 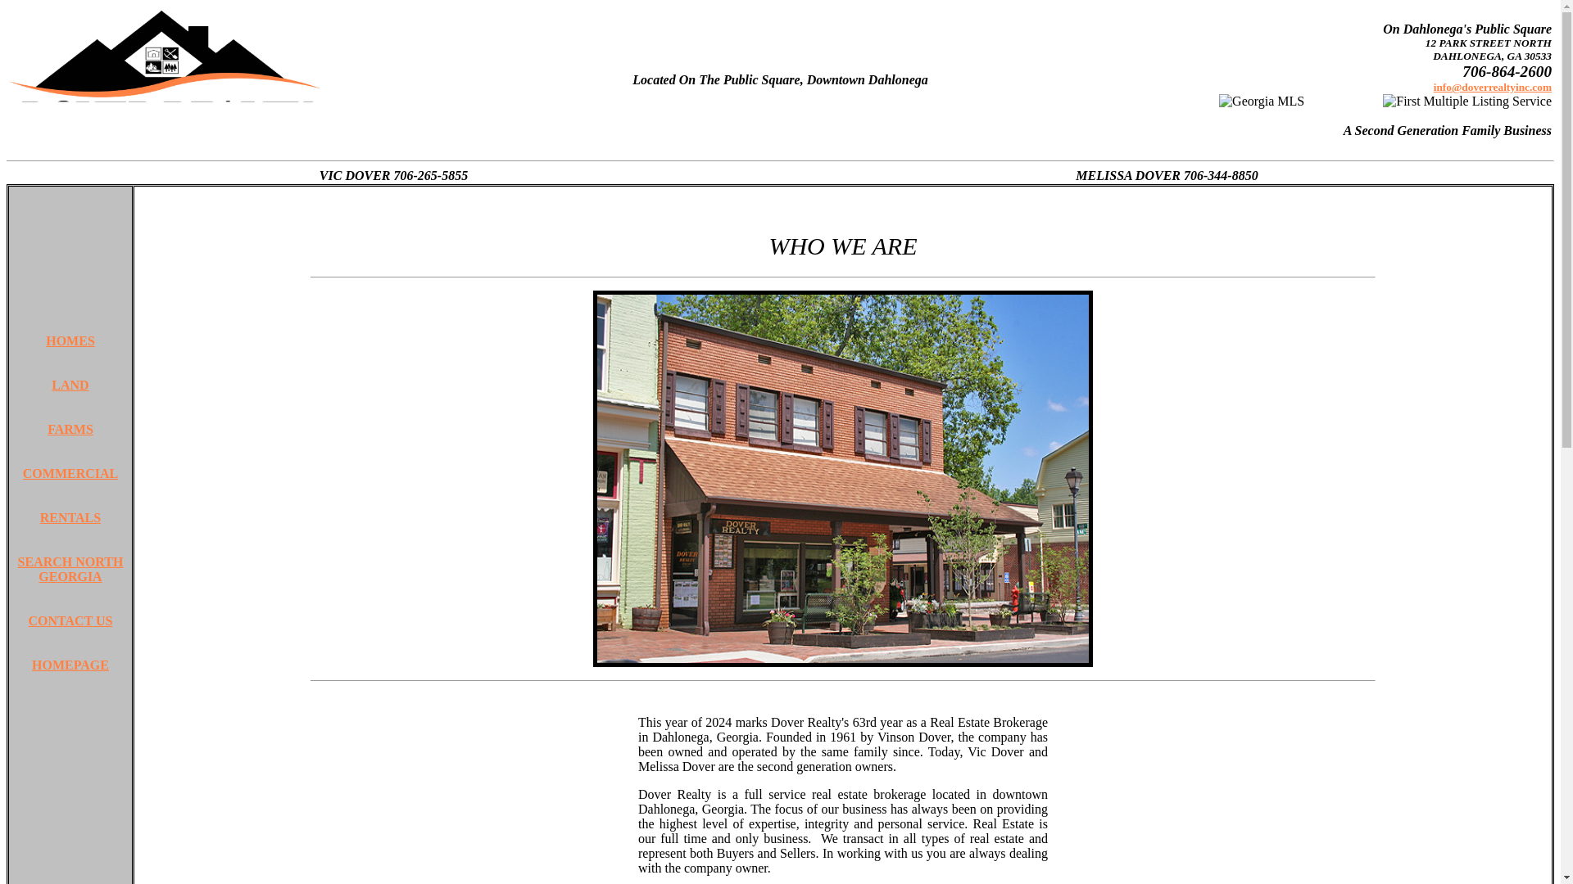 What do you see at coordinates (70, 473) in the screenshot?
I see `COMMERCIAL` at bounding box center [70, 473].